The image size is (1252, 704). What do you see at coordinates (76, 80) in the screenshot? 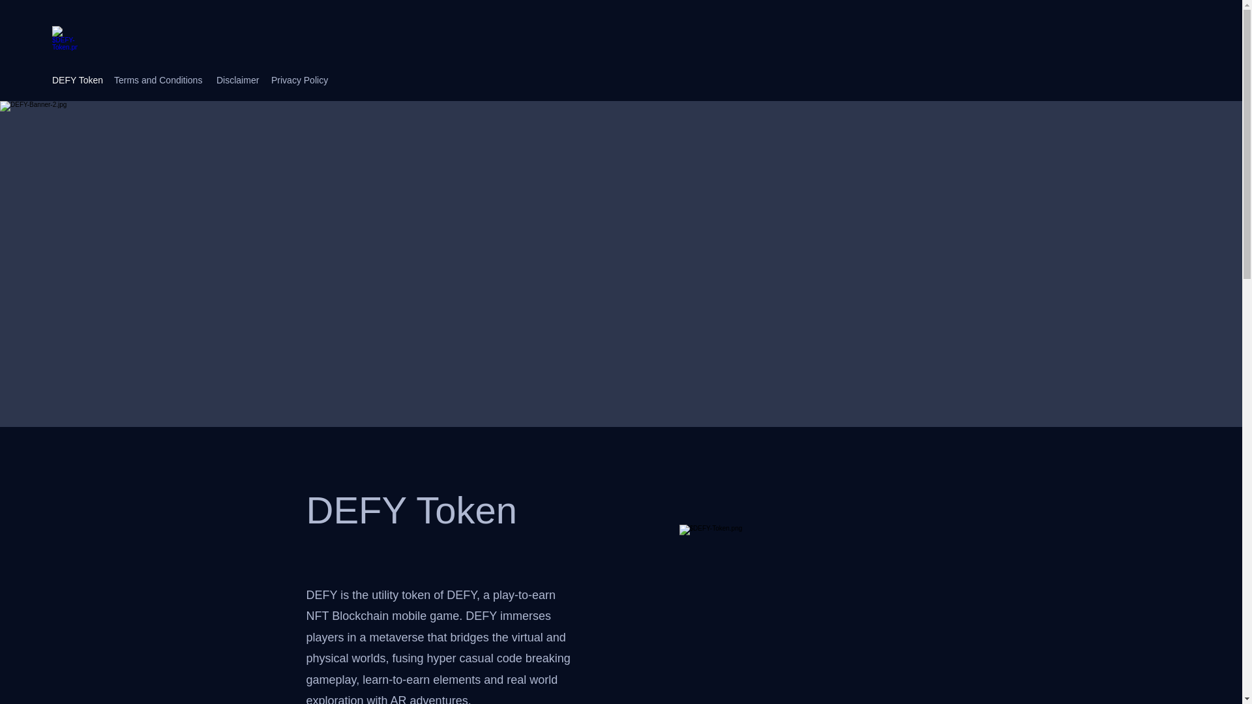
I see `DEFY Token` at bounding box center [76, 80].